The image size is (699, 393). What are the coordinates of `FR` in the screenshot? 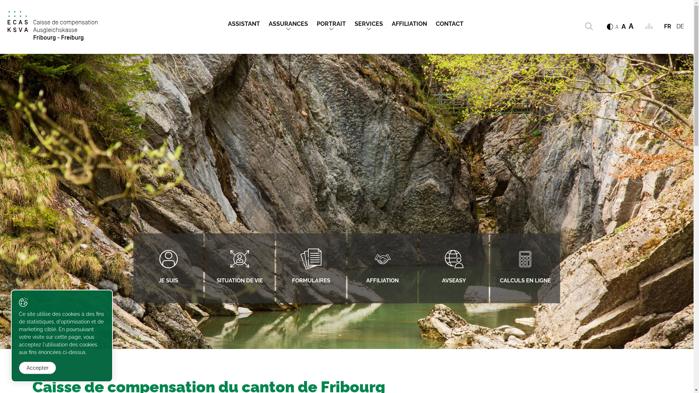 It's located at (668, 26).